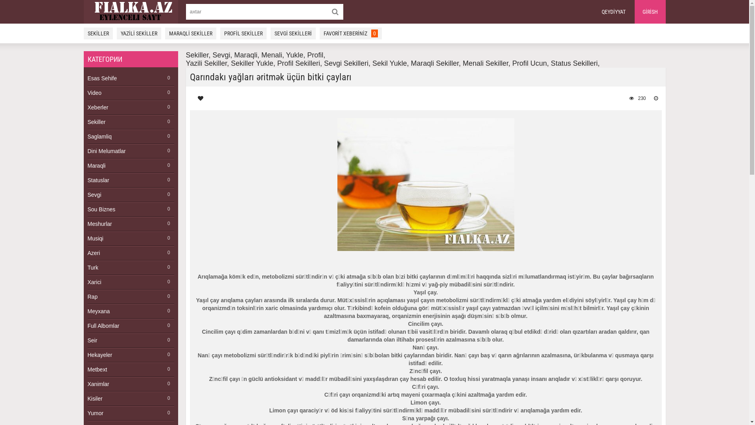  What do you see at coordinates (131, 326) in the screenshot?
I see `Full Albomlar` at bounding box center [131, 326].